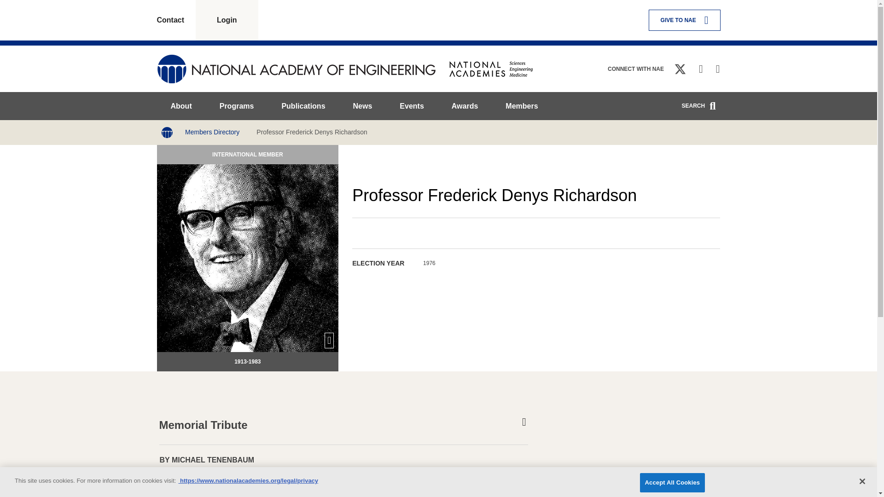 The height and width of the screenshot is (497, 884). What do you see at coordinates (684, 20) in the screenshot?
I see `GIVE TO NAE` at bounding box center [684, 20].